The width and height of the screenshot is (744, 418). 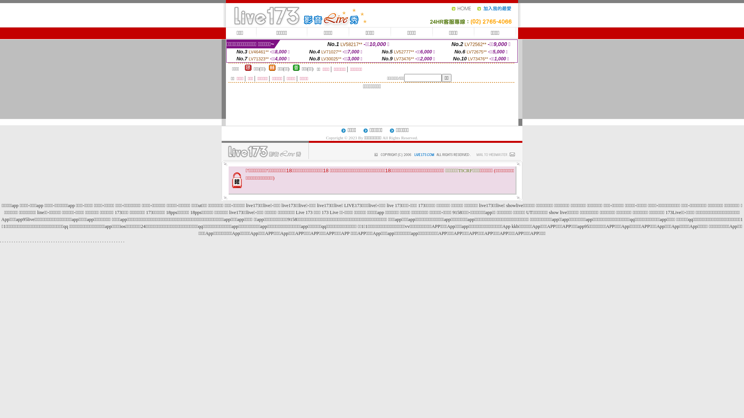 I want to click on ., so click(x=96, y=241).